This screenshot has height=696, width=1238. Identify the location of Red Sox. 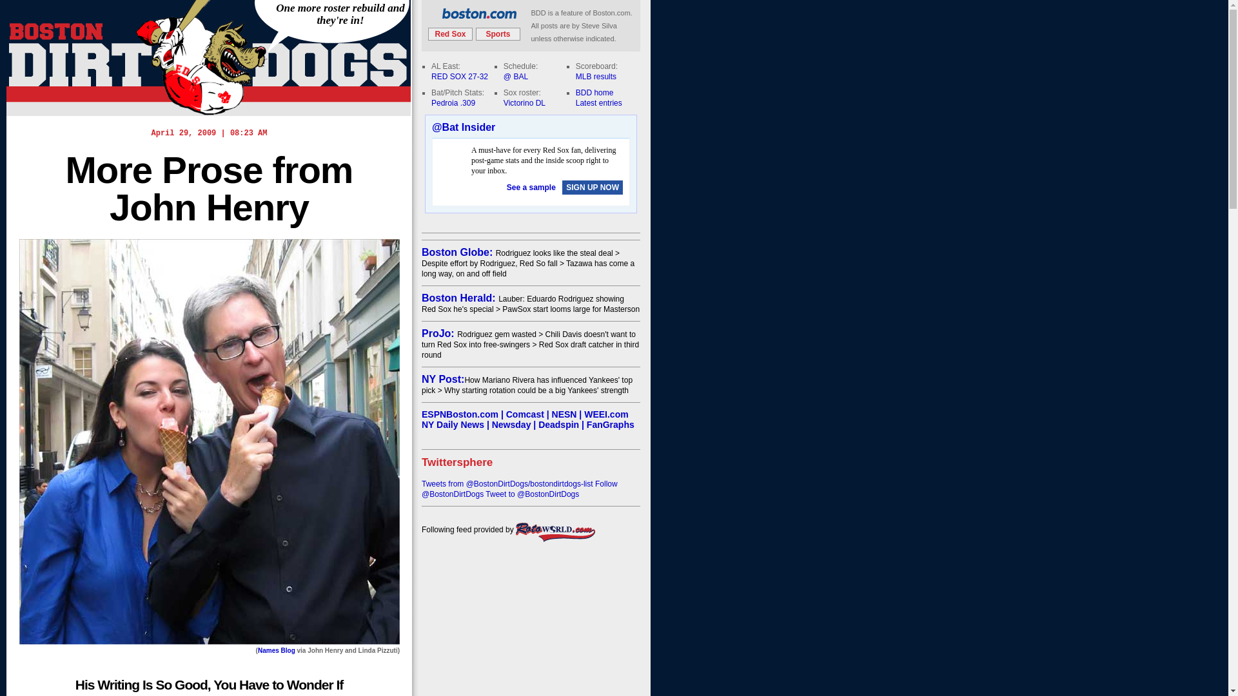
(450, 34).